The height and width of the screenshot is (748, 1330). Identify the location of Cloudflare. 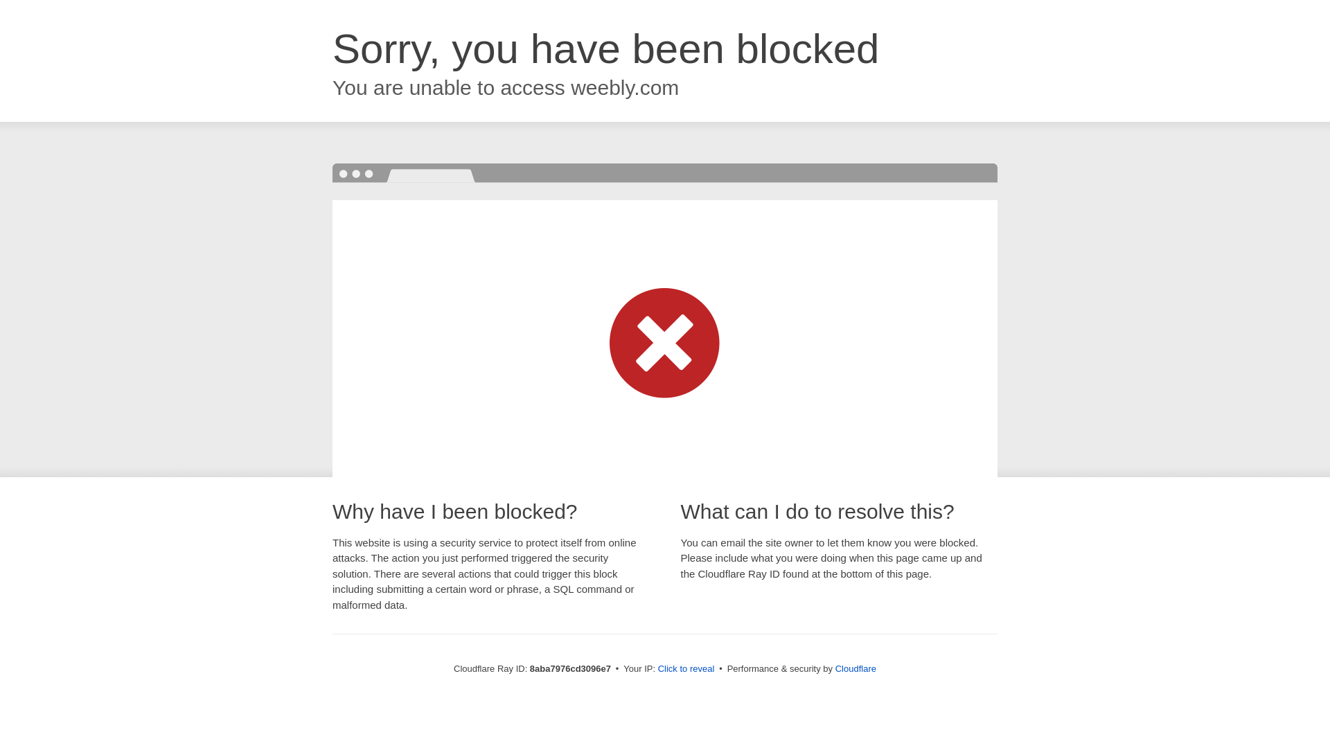
(855, 668).